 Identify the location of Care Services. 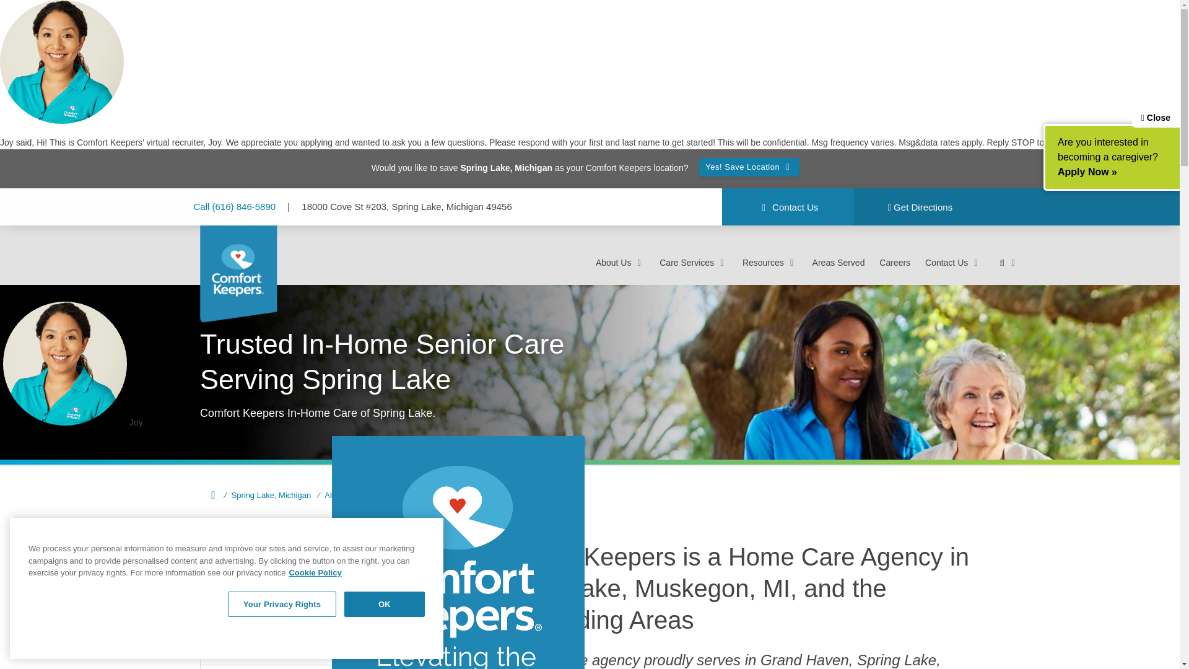
(694, 263).